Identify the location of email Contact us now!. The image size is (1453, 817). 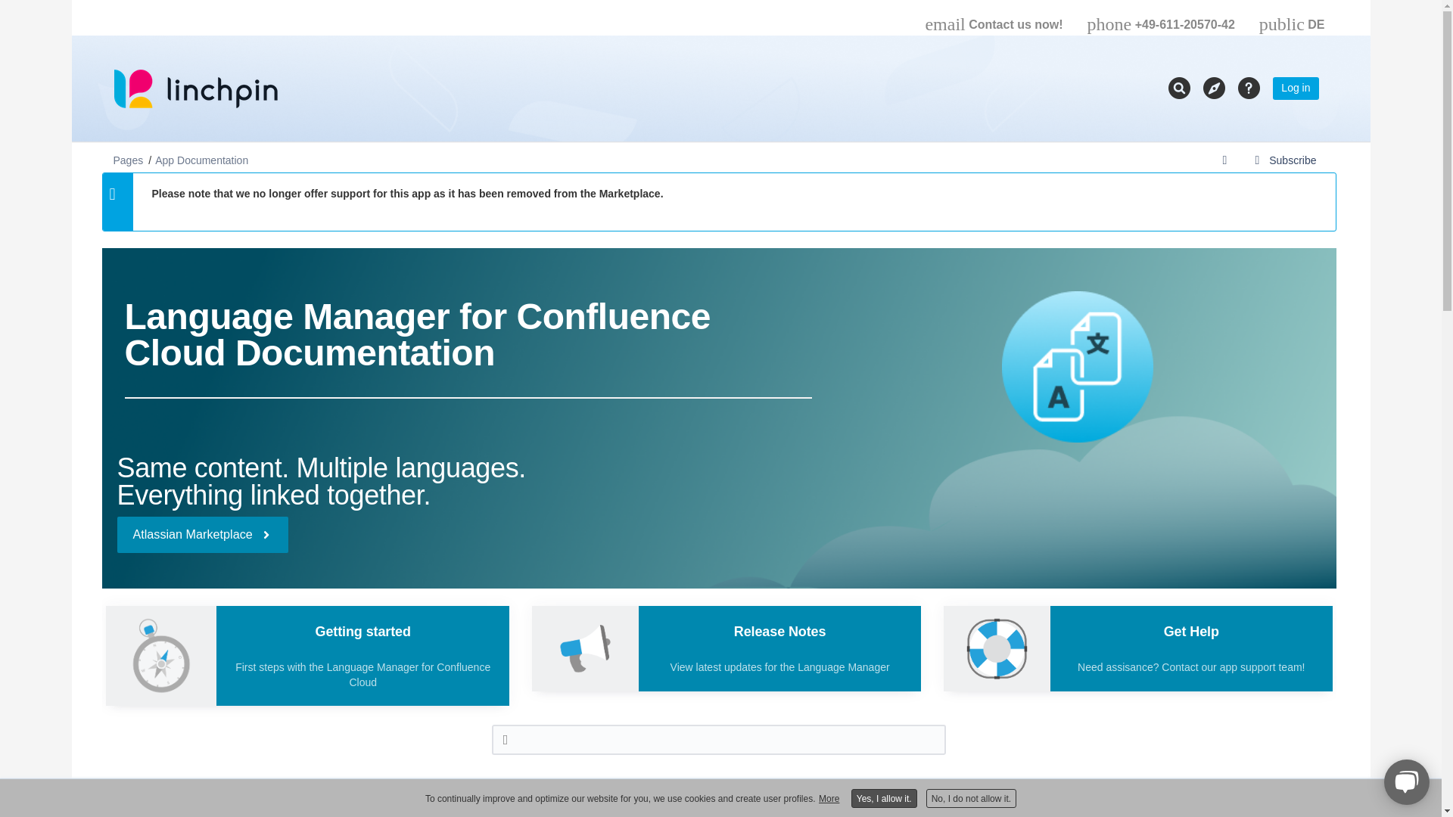
(993, 18).